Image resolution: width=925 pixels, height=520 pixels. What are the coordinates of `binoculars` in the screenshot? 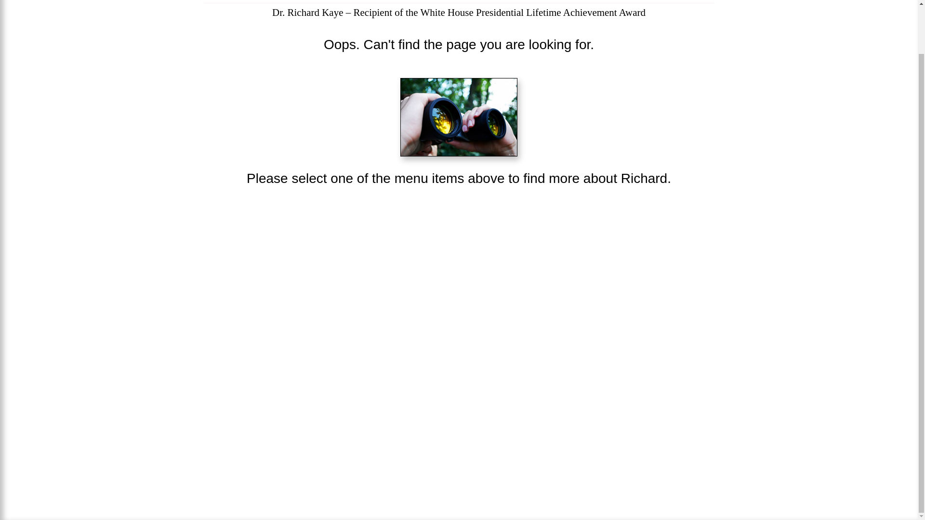 It's located at (459, 117).